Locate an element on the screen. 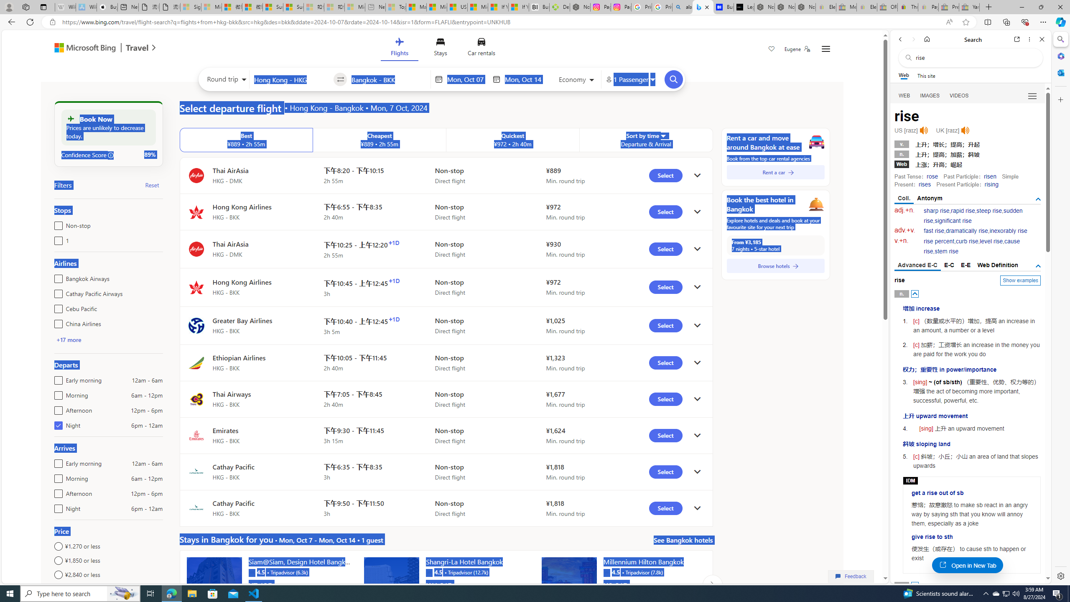 This screenshot has width=1070, height=602. Any price is located at coordinates (108, 589).